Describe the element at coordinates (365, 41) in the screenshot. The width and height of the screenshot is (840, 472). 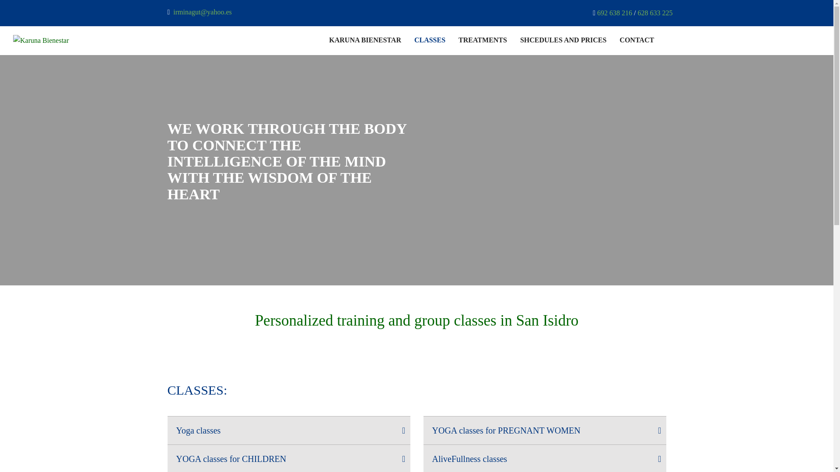
I see `KARUNA BIENESTAR` at that location.